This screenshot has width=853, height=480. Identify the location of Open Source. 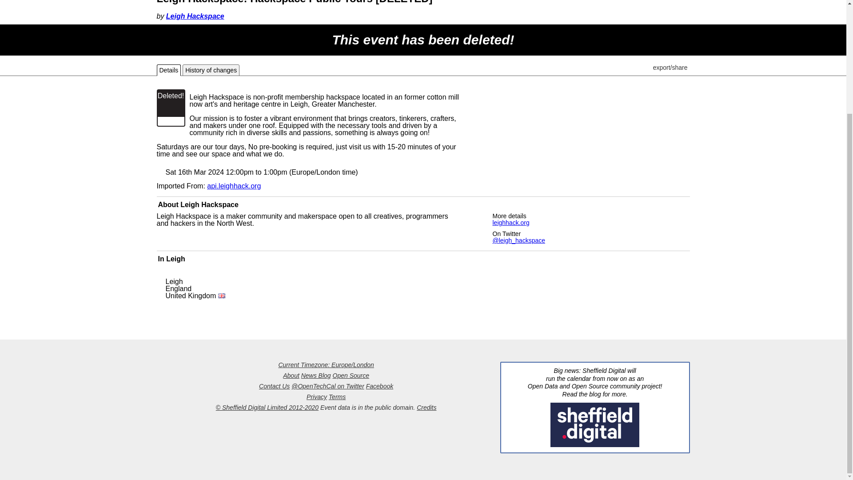
(351, 376).